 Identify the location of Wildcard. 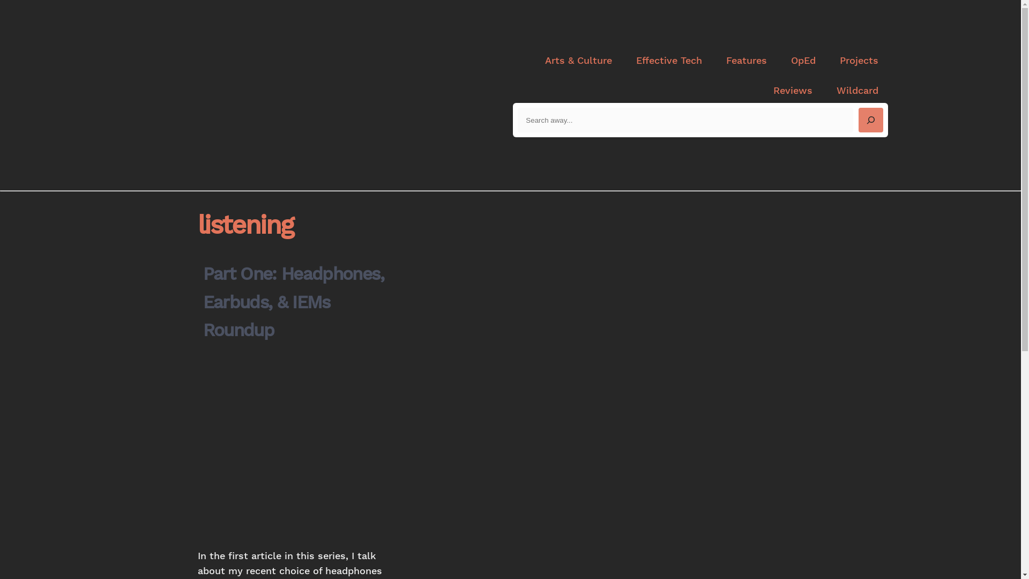
(857, 91).